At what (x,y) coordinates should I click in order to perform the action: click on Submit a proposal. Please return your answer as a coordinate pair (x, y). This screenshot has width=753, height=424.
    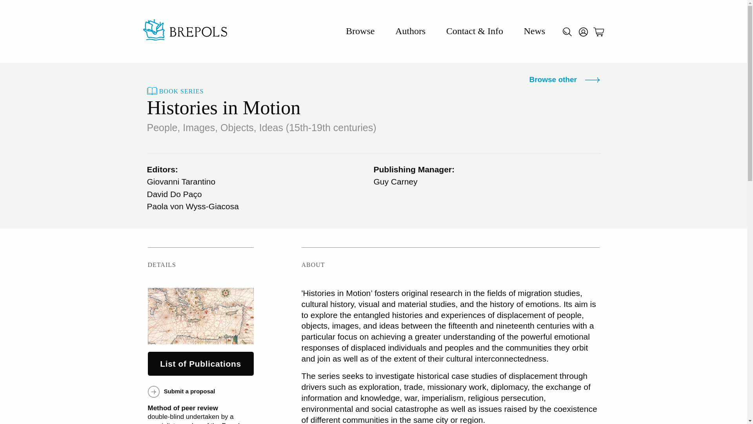
    Looking at the image, I should click on (181, 391).